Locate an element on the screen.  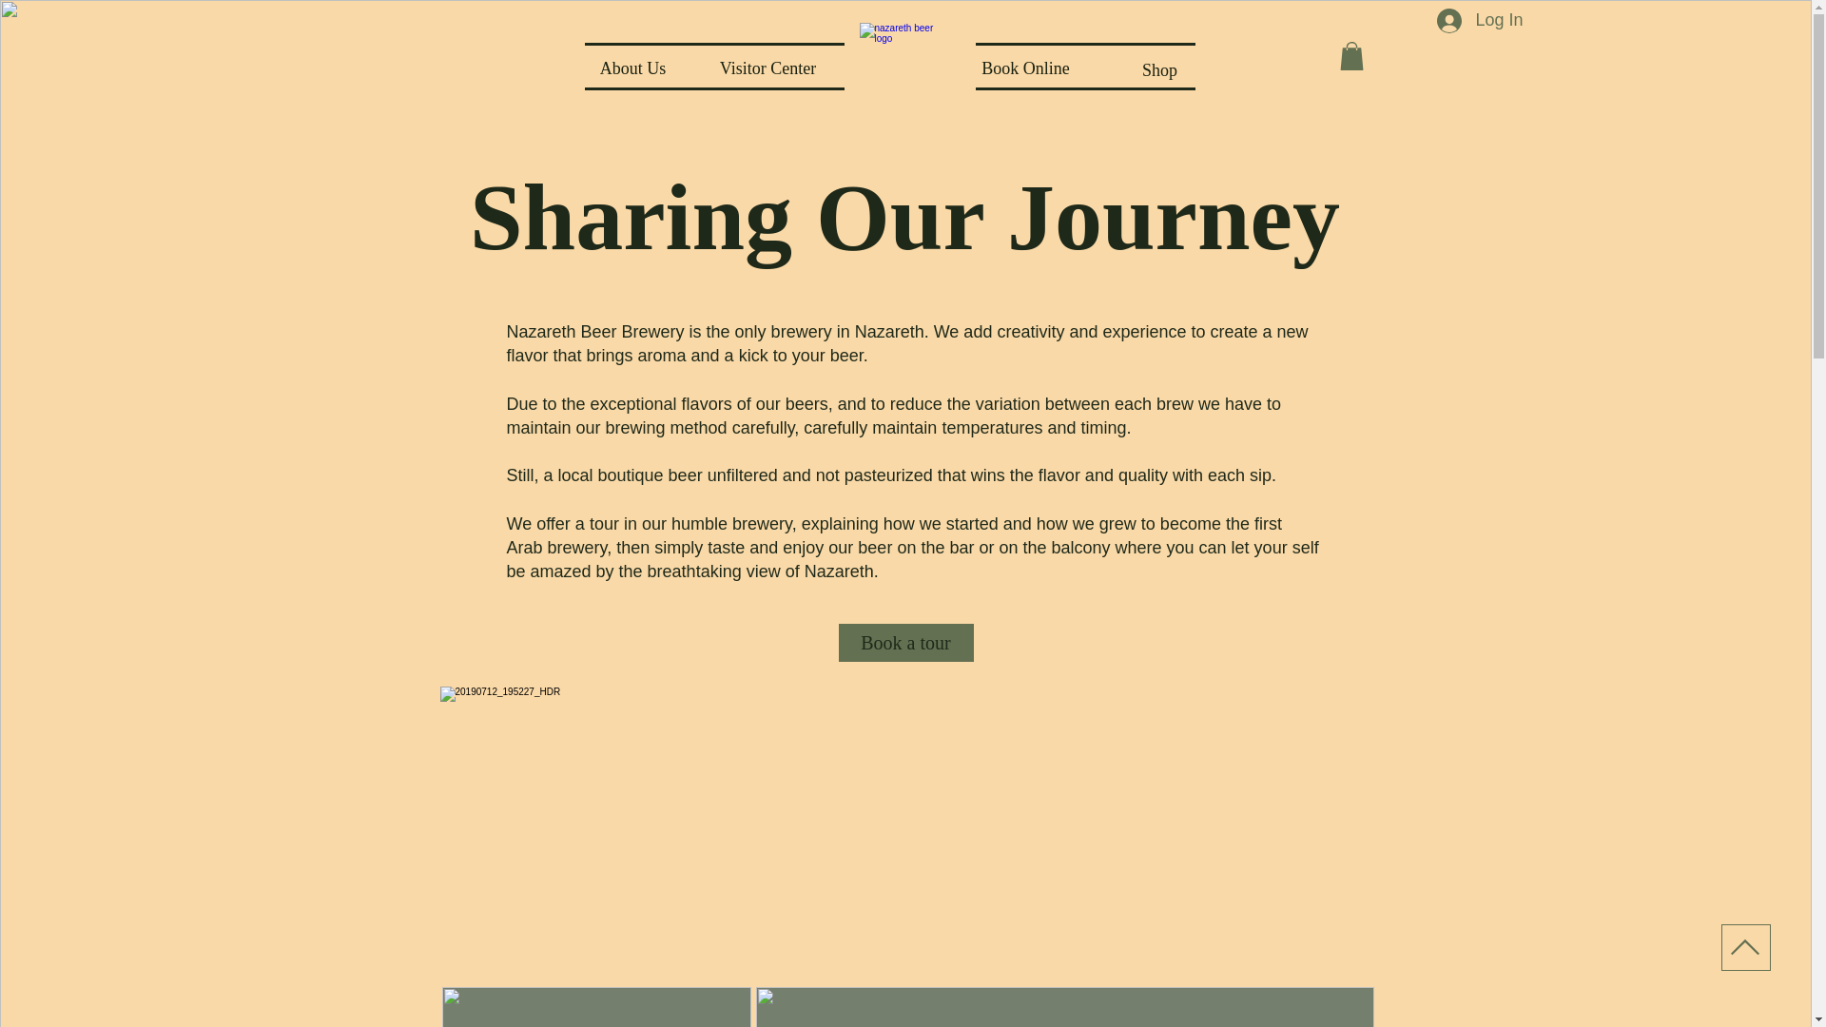
Book a tour is located at coordinates (905, 642).